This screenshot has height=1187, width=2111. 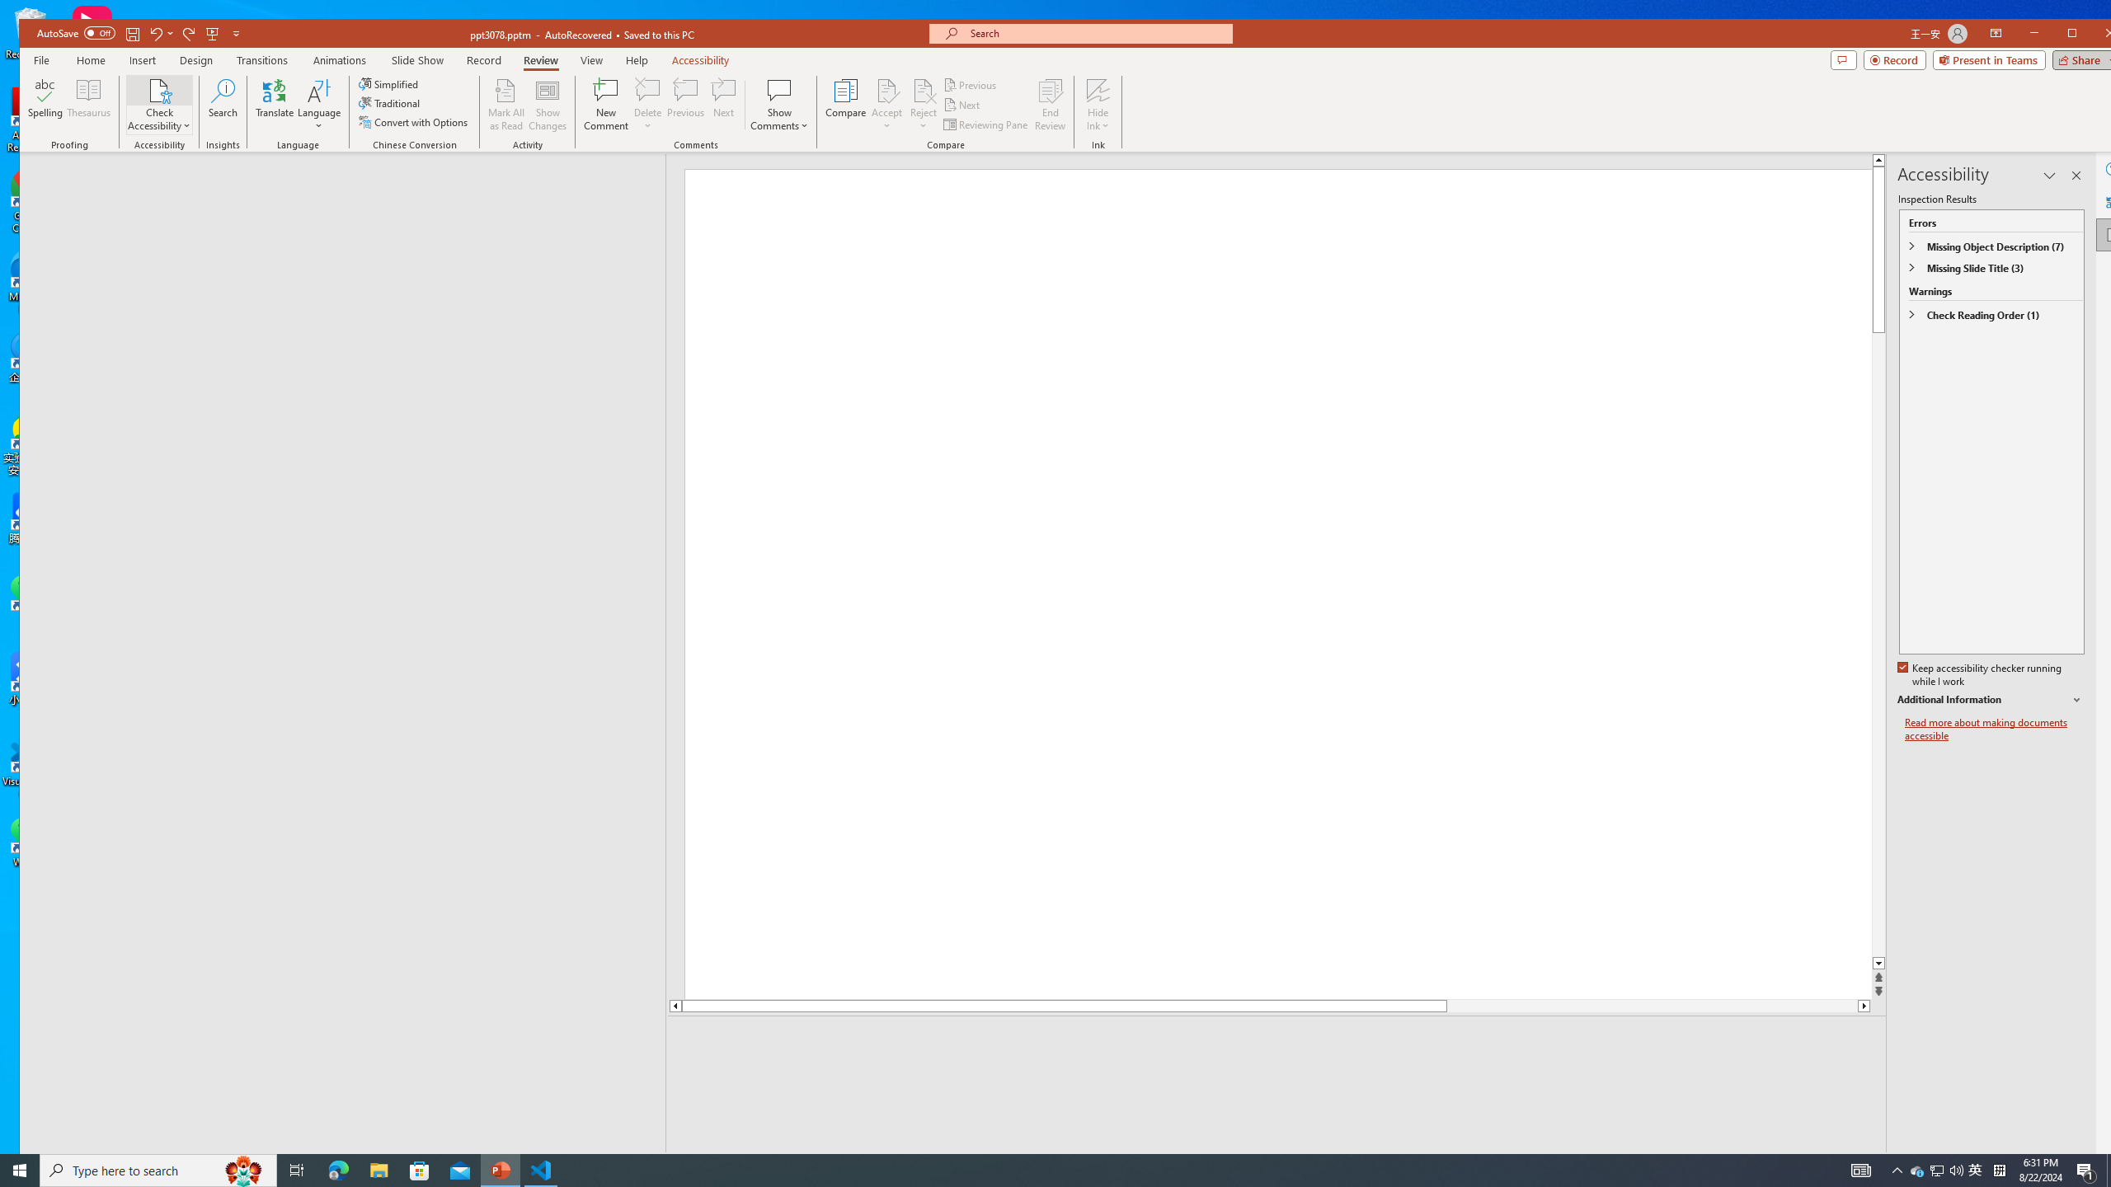 I want to click on Reviewing Pane, so click(x=986, y=124).